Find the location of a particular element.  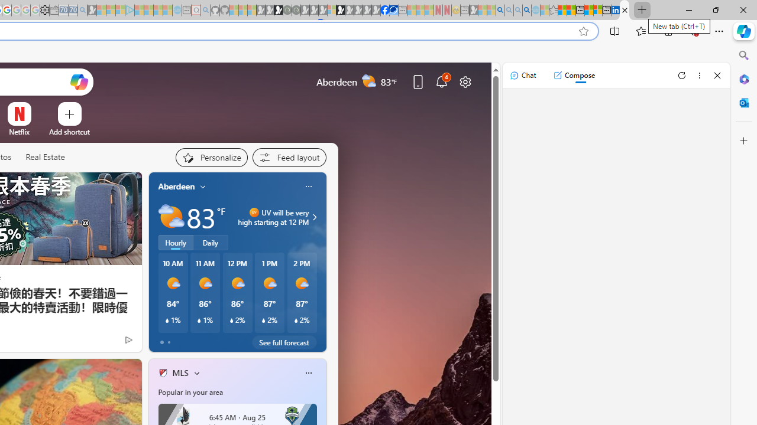

Personalize your feed" is located at coordinates (211, 157).